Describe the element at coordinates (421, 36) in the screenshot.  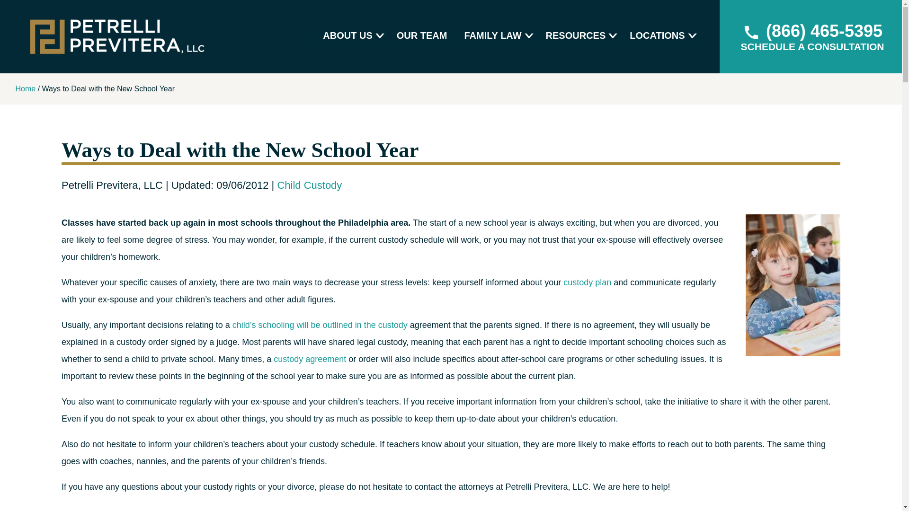
I see `OUR TEAM` at that location.